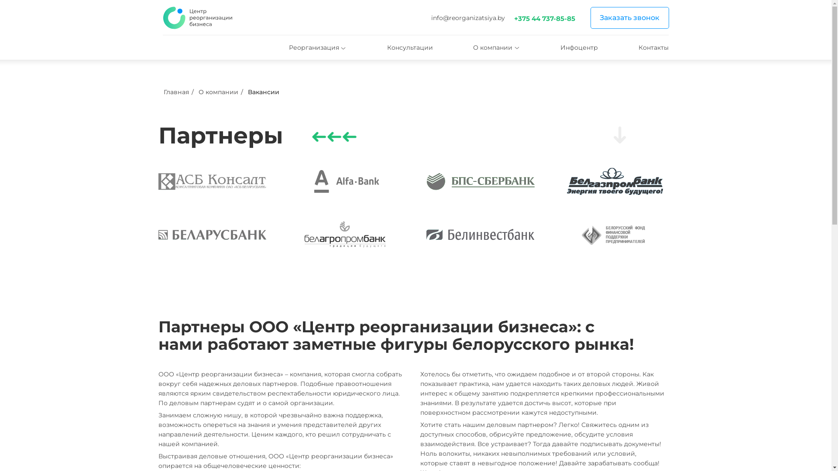  Describe the element at coordinates (468, 18) in the screenshot. I see `info@reorganizatsiya.by` at that location.